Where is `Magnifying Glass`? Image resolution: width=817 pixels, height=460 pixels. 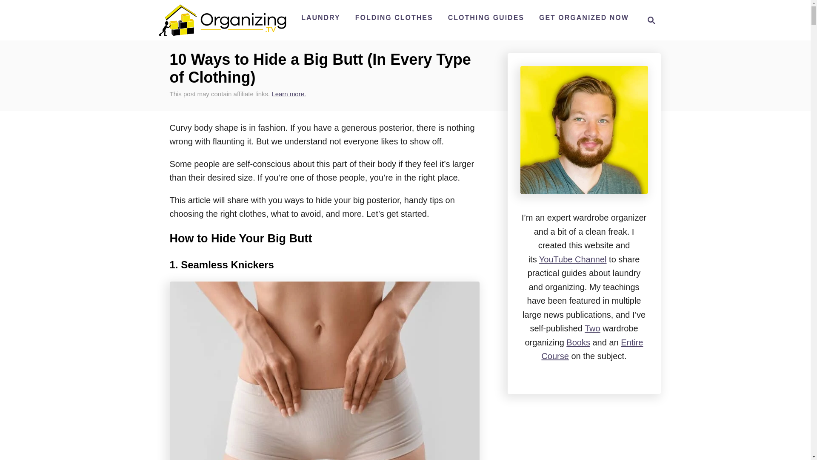
Magnifying Glass is located at coordinates (222, 20).